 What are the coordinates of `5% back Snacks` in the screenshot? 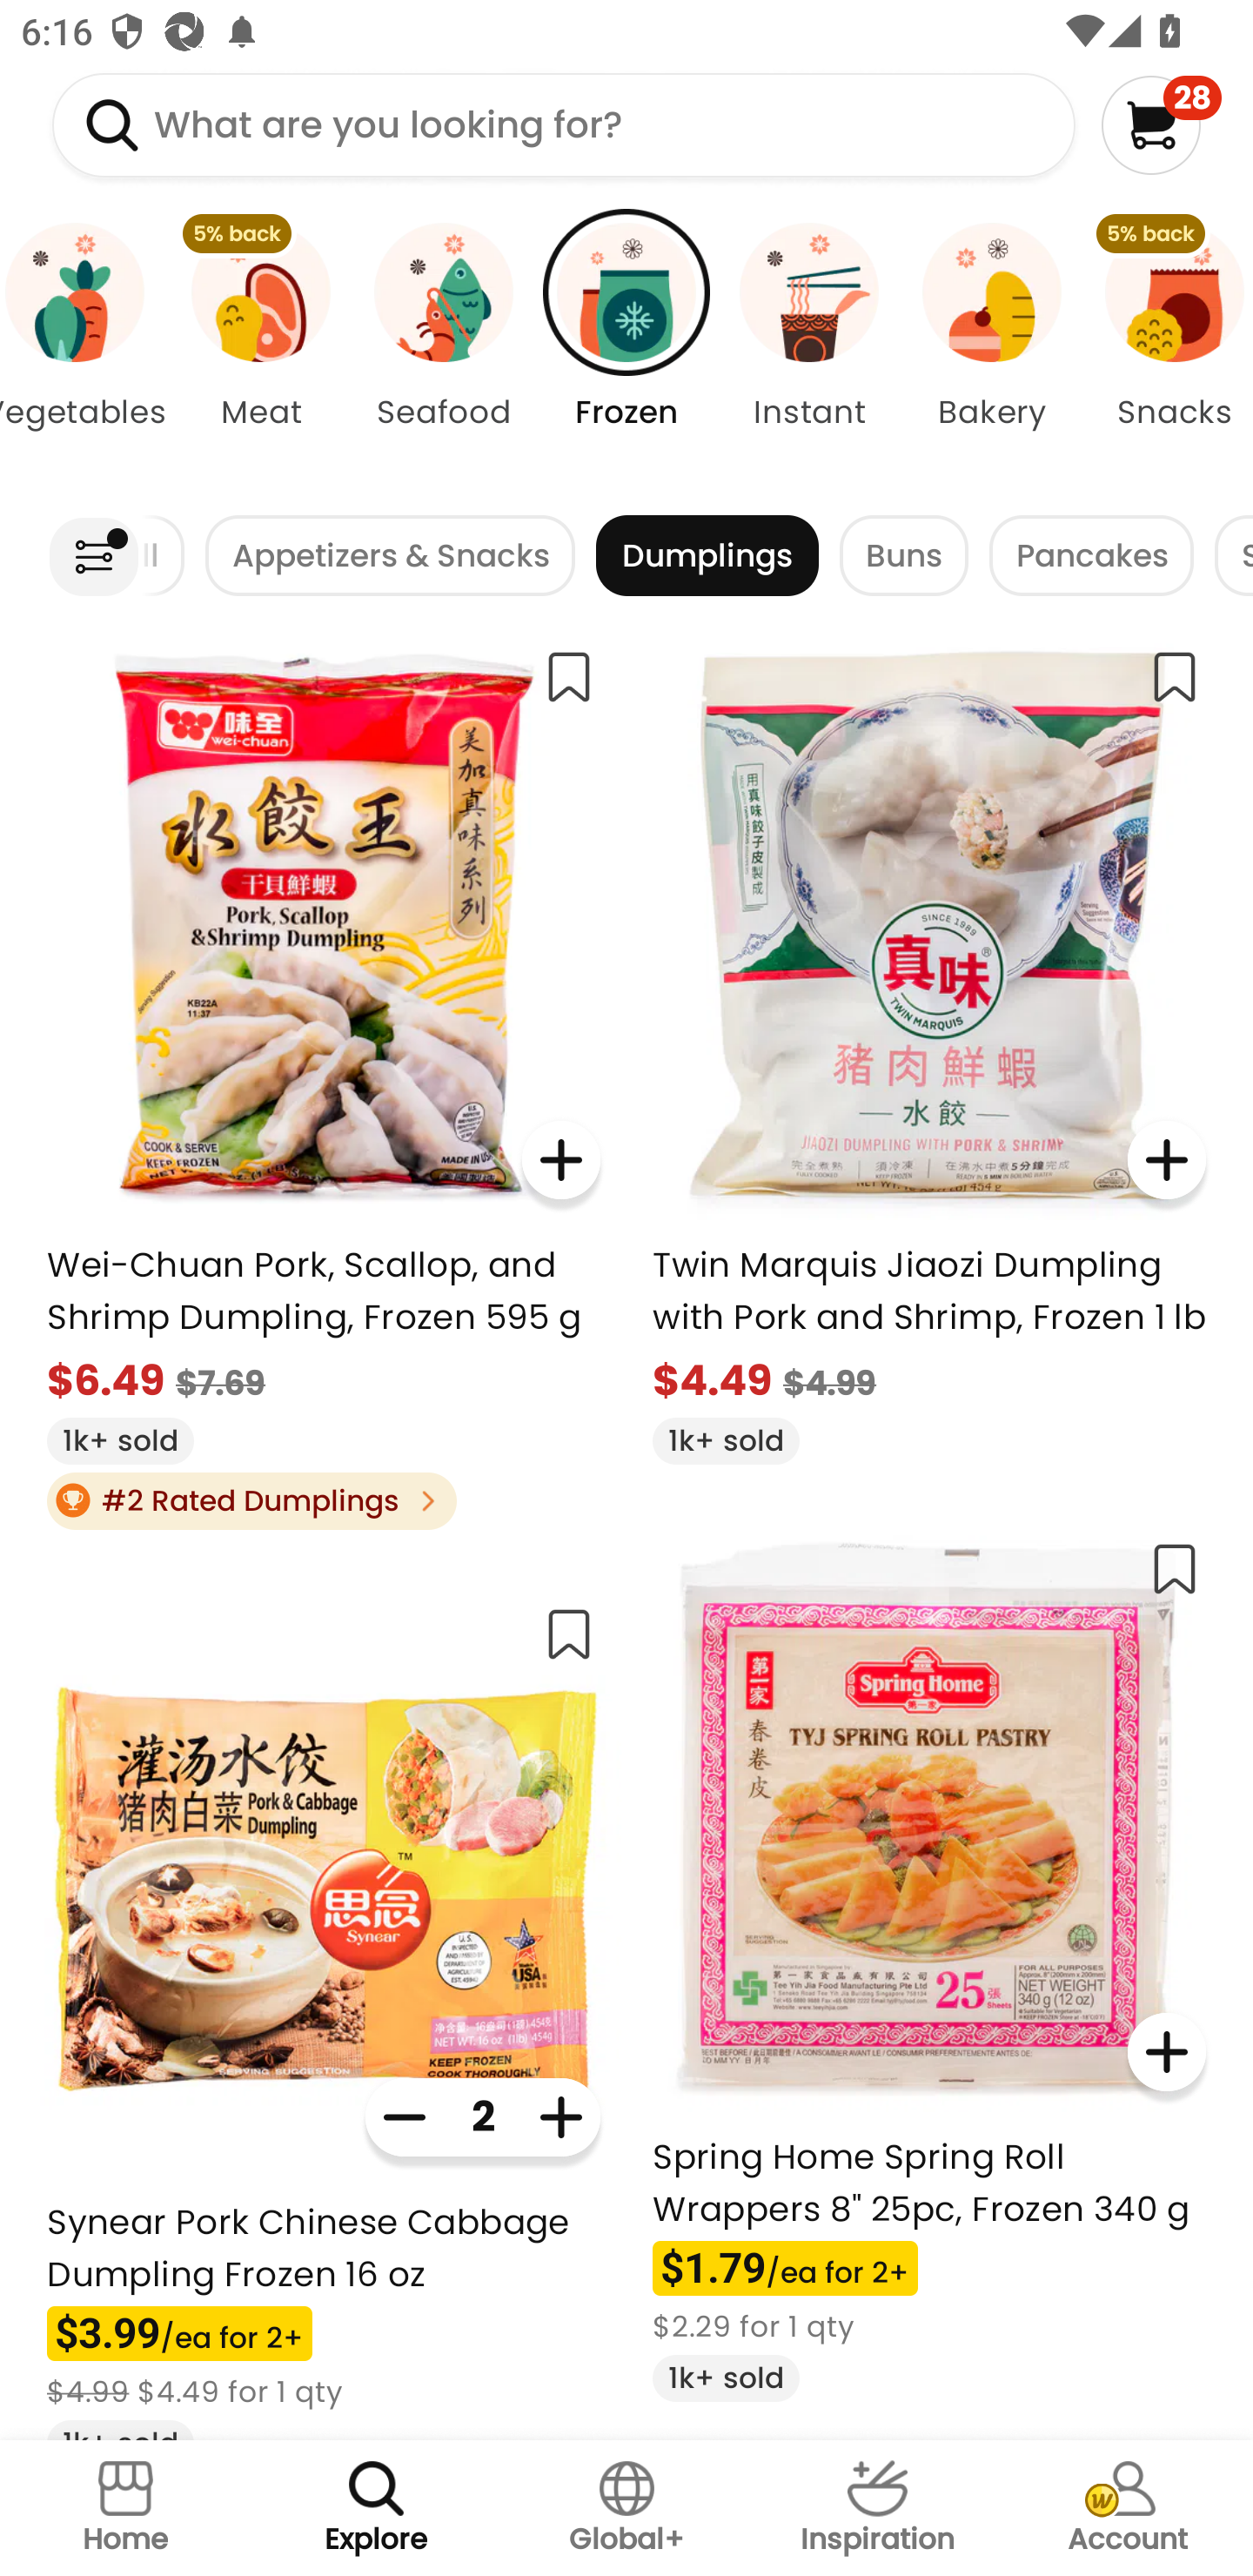 It's located at (1168, 352).